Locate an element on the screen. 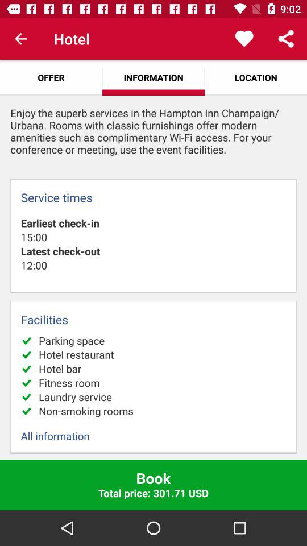 This screenshot has width=307, height=546. tap the app above location app is located at coordinates (286, 39).